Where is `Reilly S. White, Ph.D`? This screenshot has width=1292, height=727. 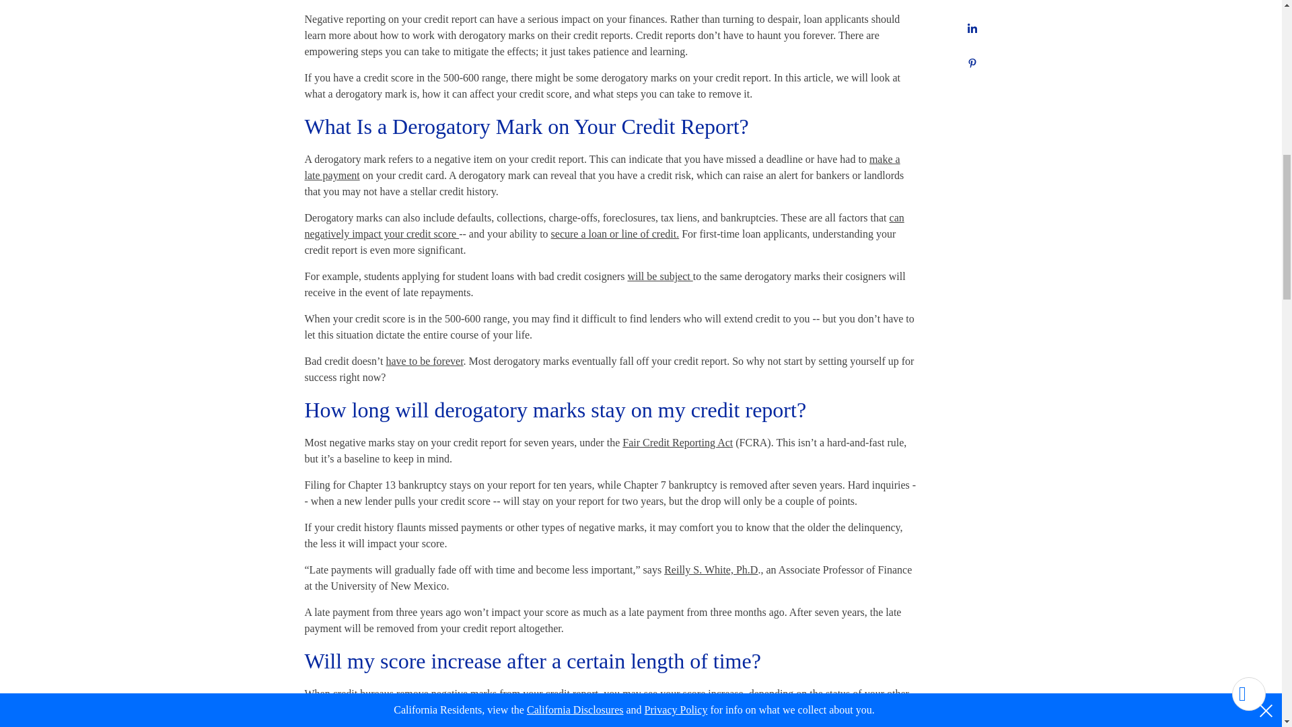
Reilly S. White, Ph.D is located at coordinates (711, 569).